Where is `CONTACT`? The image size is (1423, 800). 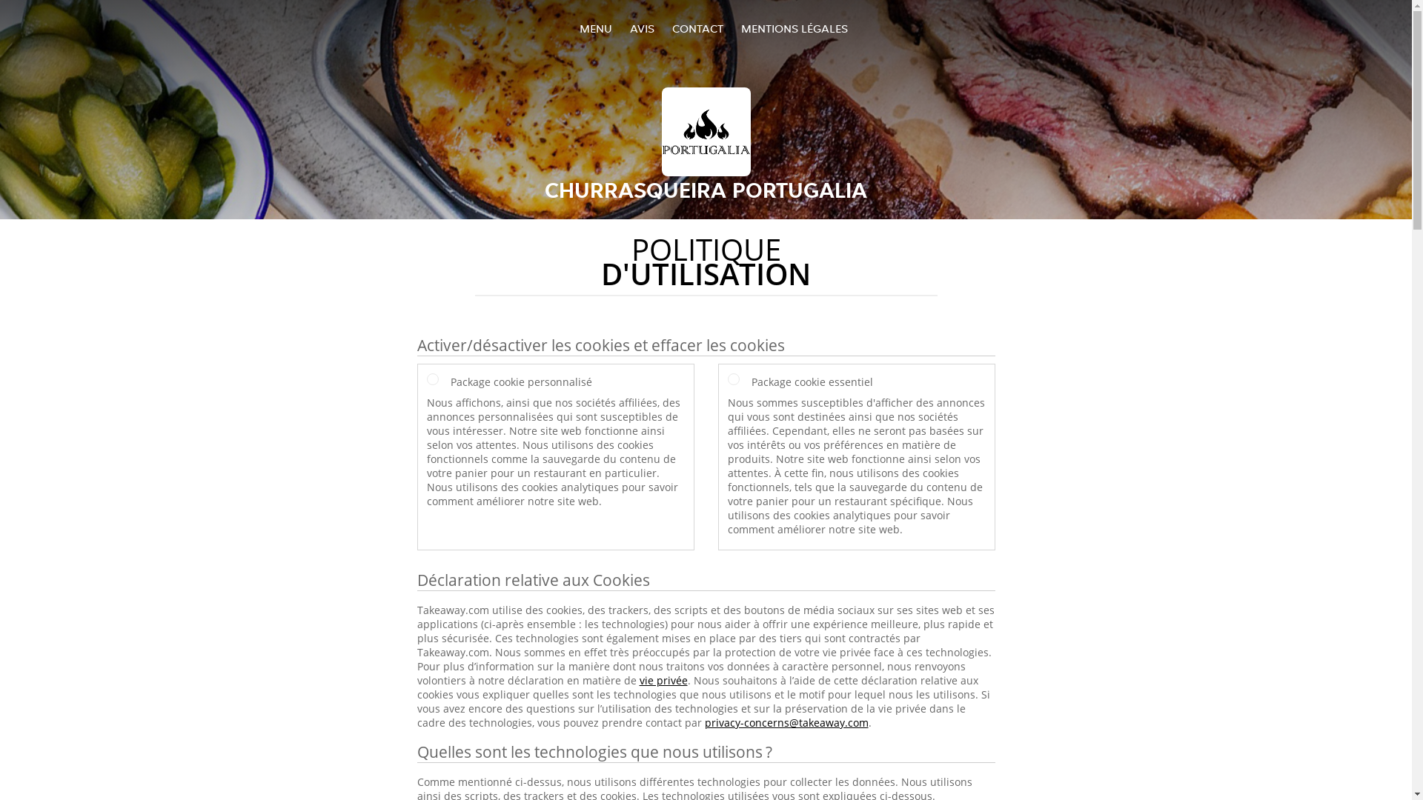
CONTACT is located at coordinates (697, 28).